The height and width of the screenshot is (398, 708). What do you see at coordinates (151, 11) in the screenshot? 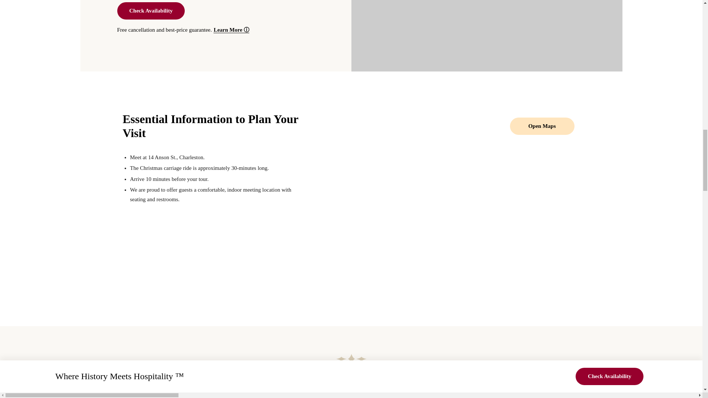
I see `Check Availability` at bounding box center [151, 11].